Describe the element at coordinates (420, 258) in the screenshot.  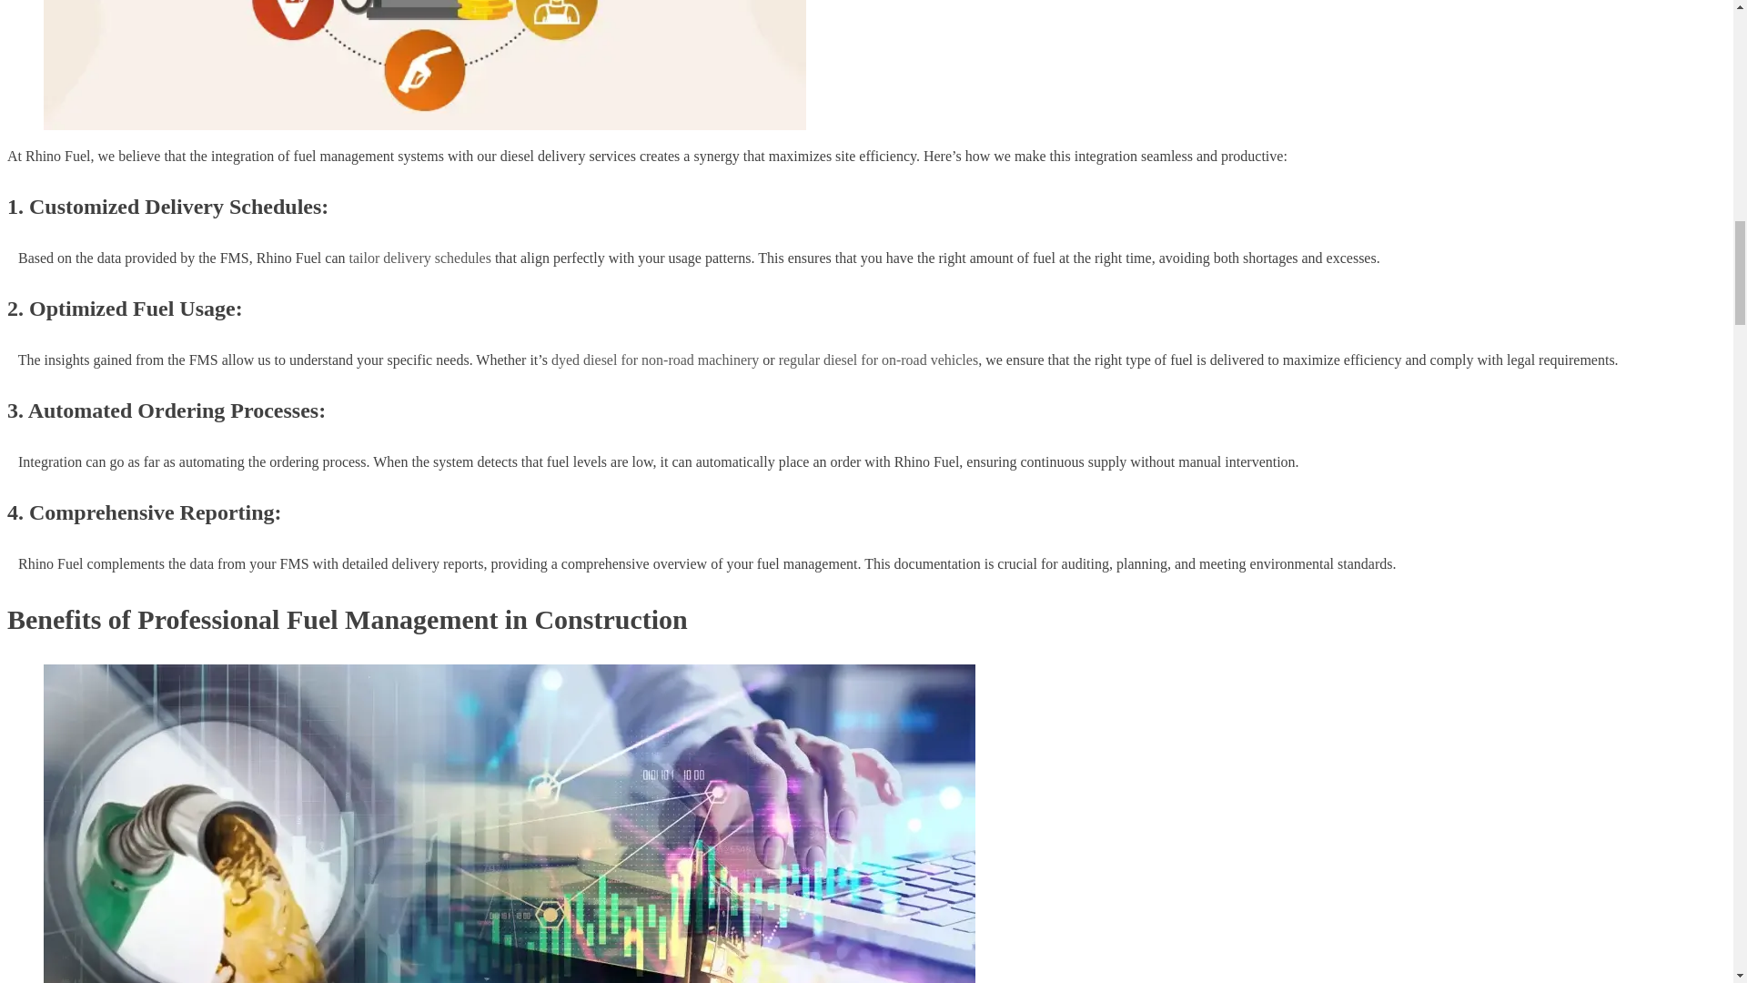
I see `tailor delivery schedules` at that location.